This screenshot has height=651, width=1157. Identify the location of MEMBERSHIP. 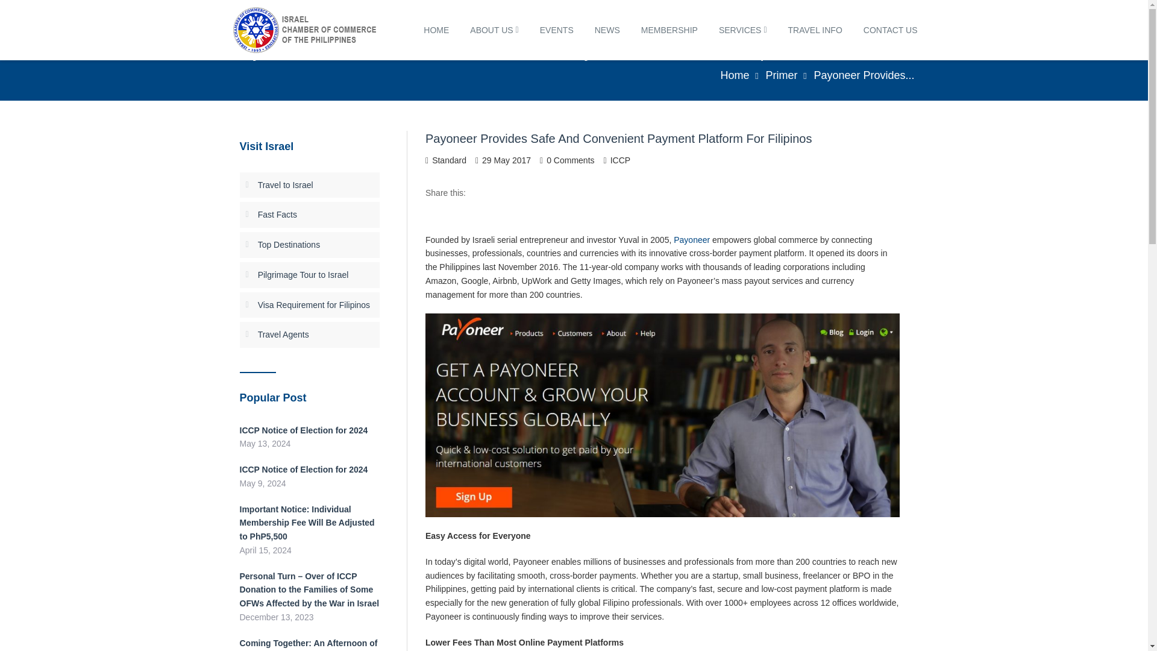
(669, 30).